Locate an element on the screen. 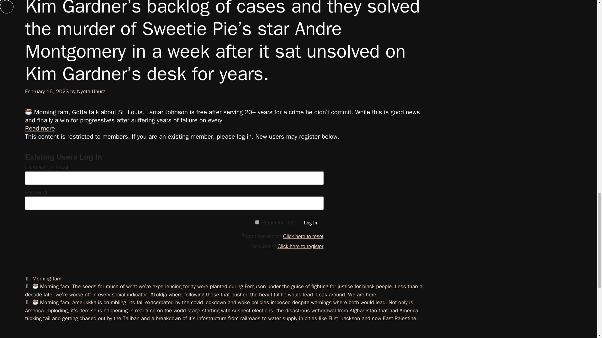 The height and width of the screenshot is (338, 602). February 16, 2023 is located at coordinates (47, 91).